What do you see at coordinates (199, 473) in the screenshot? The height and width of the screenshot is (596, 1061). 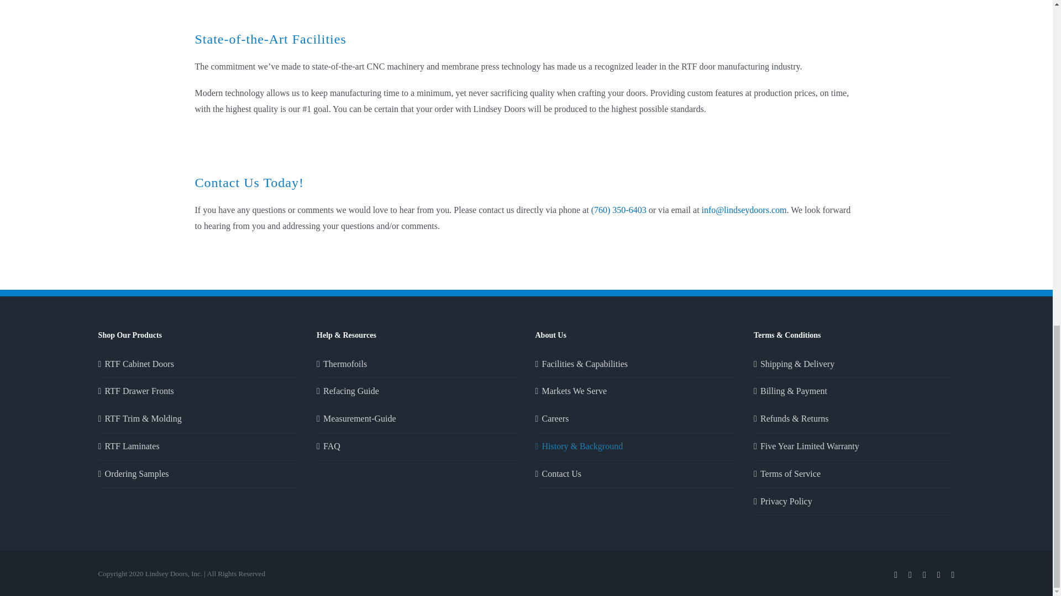 I see `Ordering Samples` at bounding box center [199, 473].